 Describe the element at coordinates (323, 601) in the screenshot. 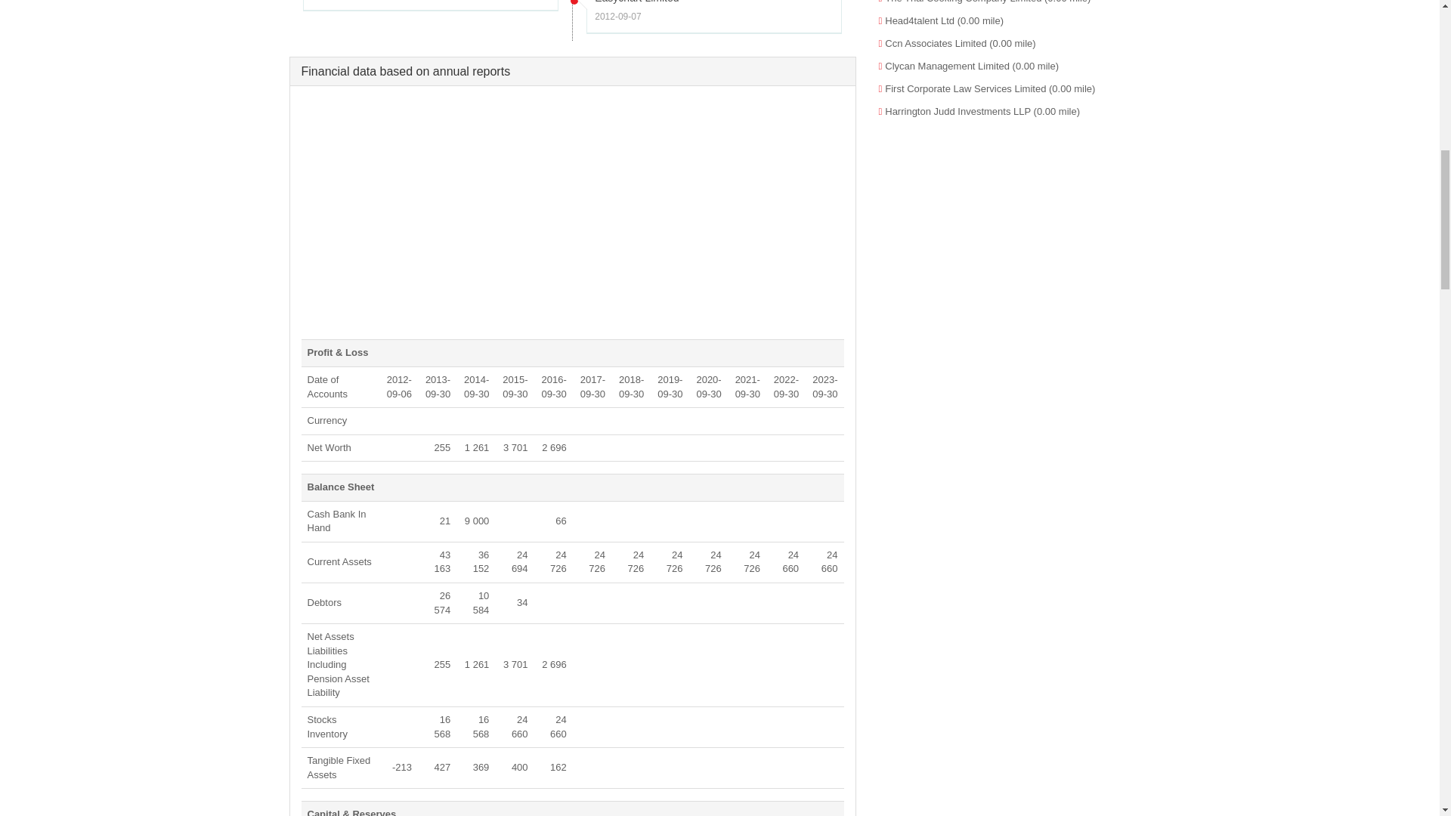

I see `Money that other companies or people owe to the business` at that location.